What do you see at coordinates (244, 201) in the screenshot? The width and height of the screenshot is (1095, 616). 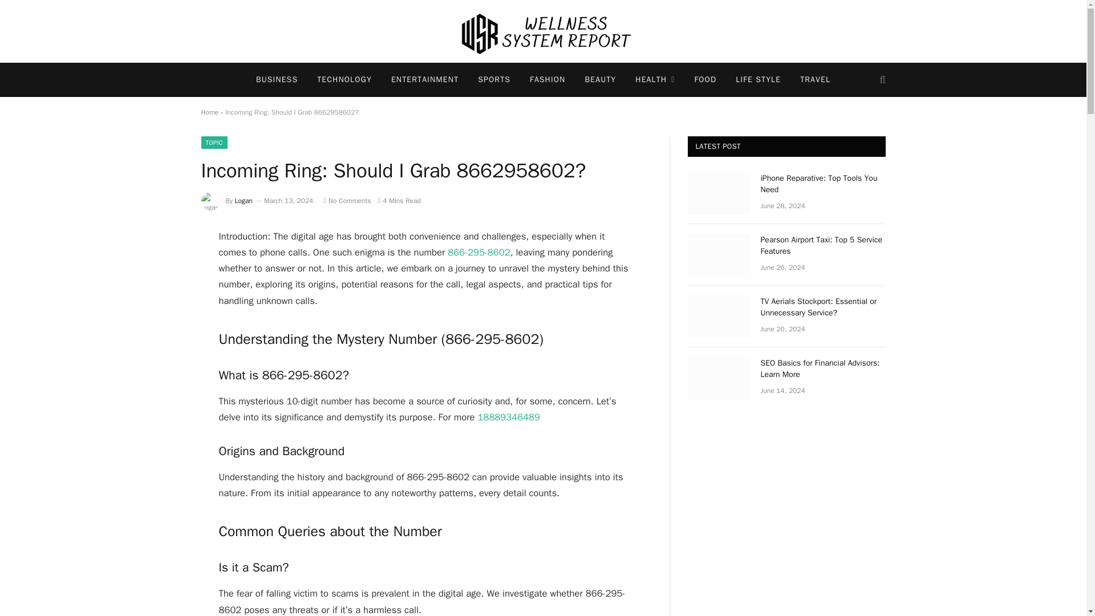 I see `Posts by Logan` at bounding box center [244, 201].